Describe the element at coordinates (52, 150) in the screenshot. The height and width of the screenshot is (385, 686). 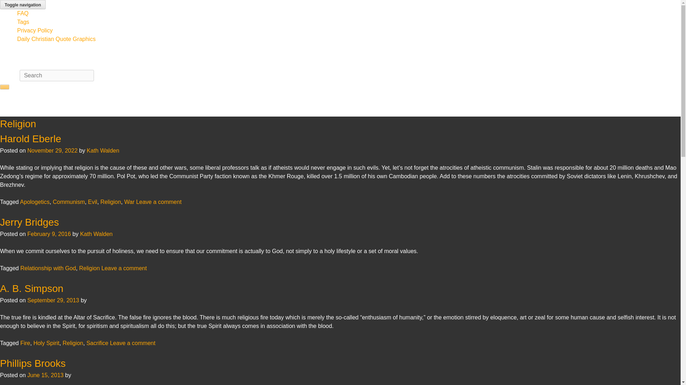
I see `November 29, 2022` at that location.